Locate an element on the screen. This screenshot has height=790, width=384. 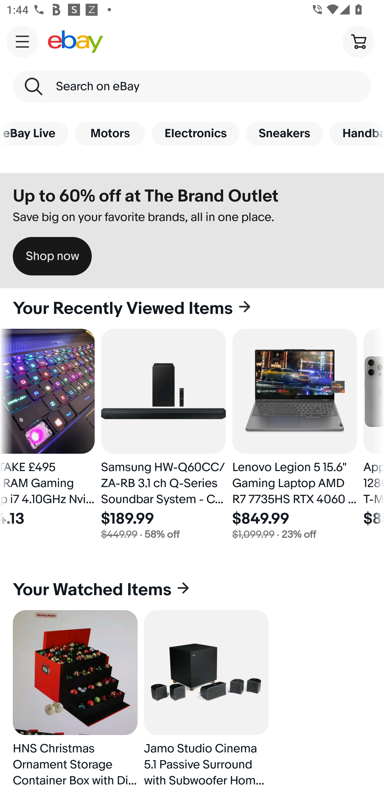
Up to 60% off at The Brand Outlet is located at coordinates (146, 196).